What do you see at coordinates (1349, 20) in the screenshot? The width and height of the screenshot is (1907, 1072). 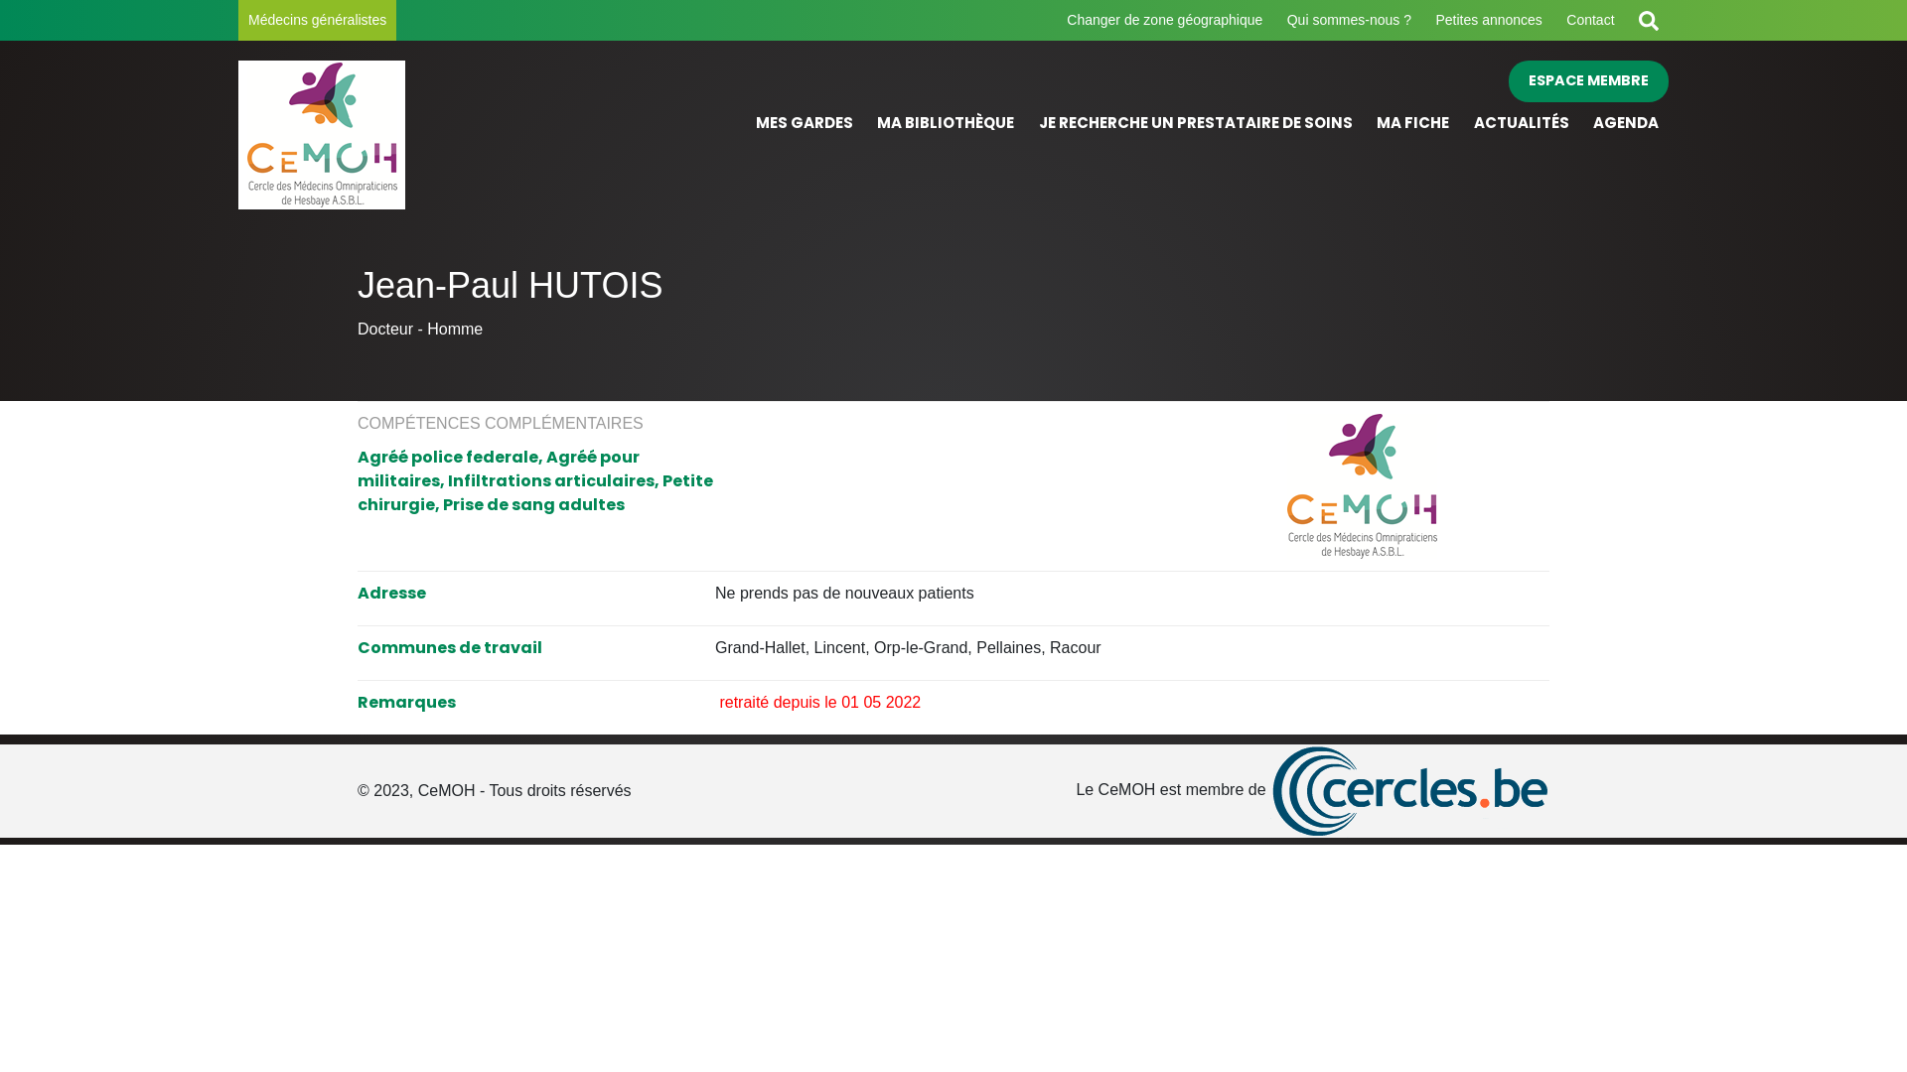 I see `Qui sommes-nous ?` at bounding box center [1349, 20].